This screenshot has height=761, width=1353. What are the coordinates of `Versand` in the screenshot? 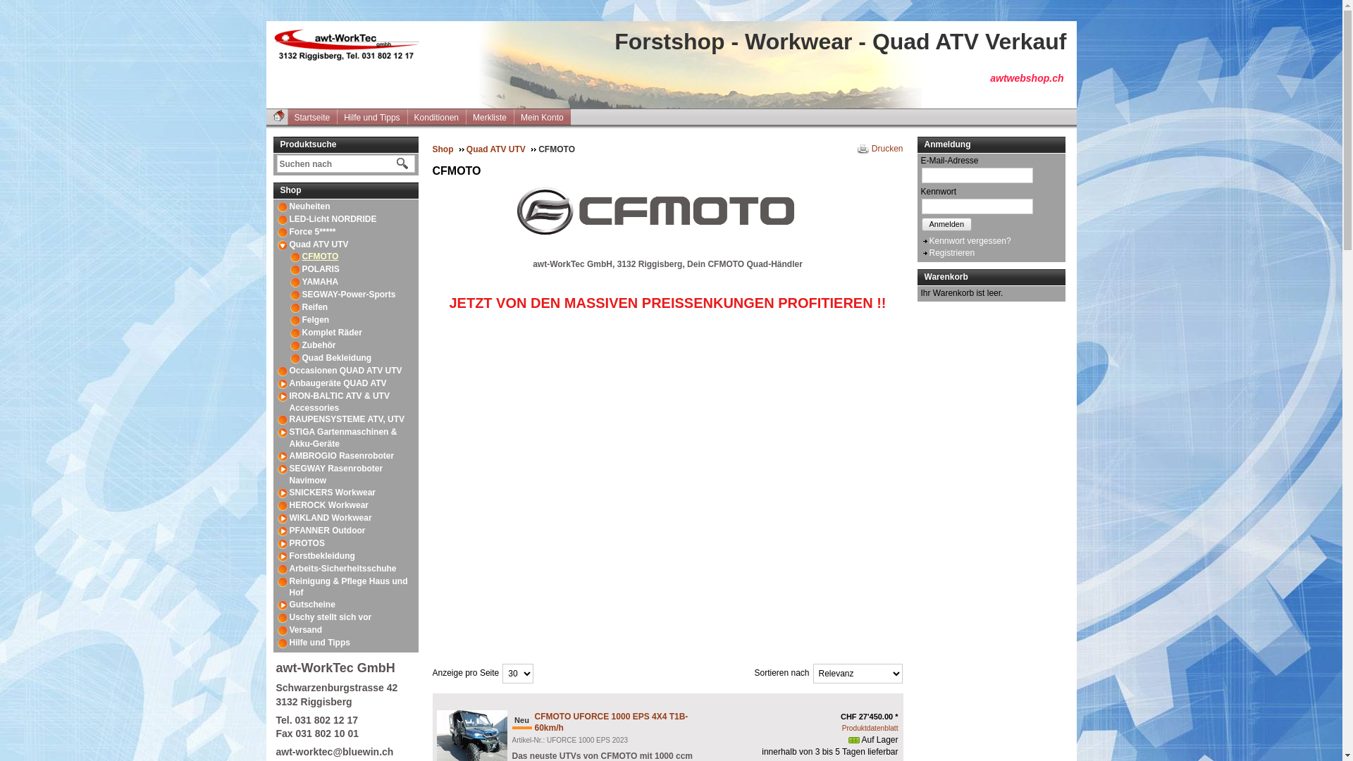 It's located at (306, 630).